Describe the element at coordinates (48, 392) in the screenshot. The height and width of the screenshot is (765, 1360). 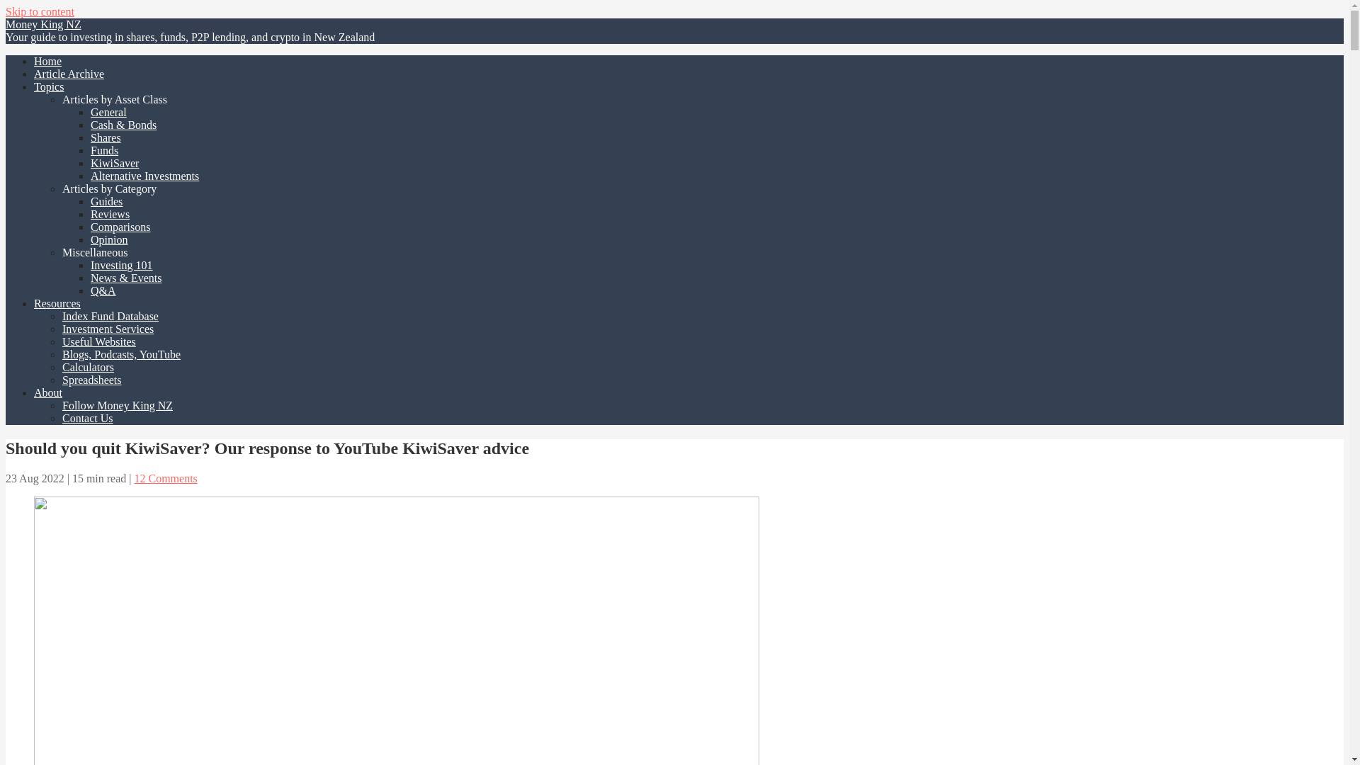
I see `About` at that location.